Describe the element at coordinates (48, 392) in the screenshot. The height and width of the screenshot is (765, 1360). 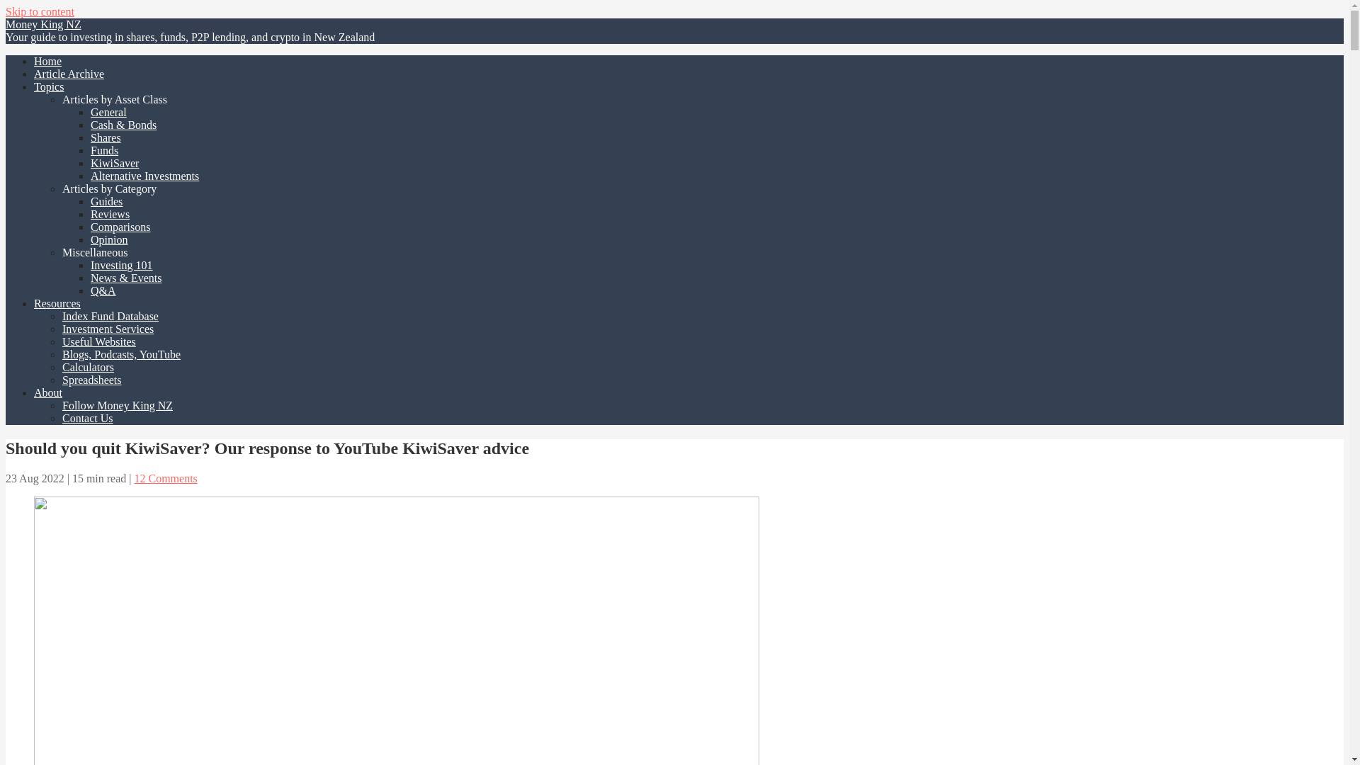
I see `About` at that location.